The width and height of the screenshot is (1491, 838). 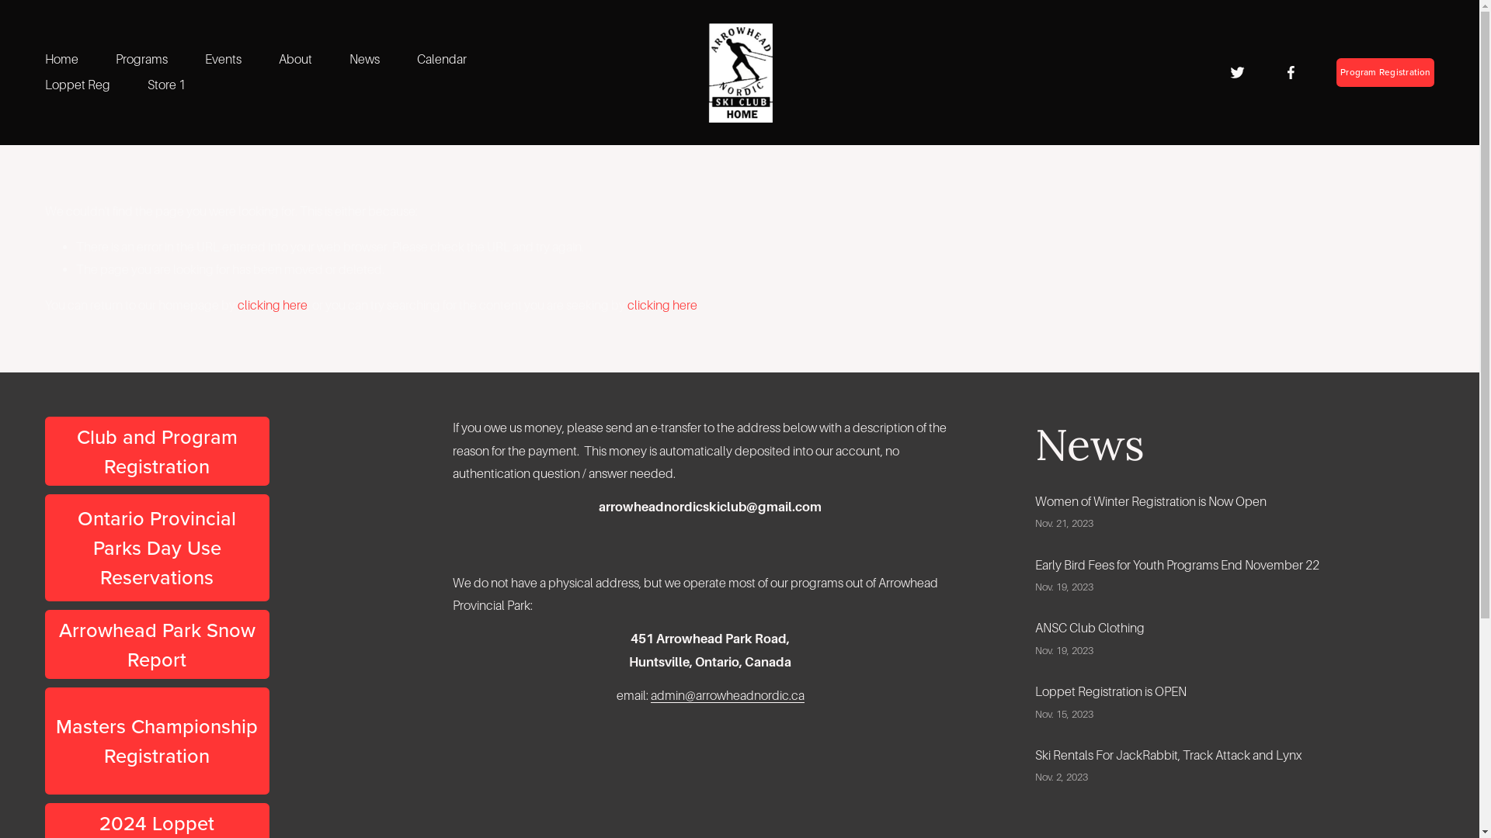 I want to click on Calendar, so click(x=442, y=61).